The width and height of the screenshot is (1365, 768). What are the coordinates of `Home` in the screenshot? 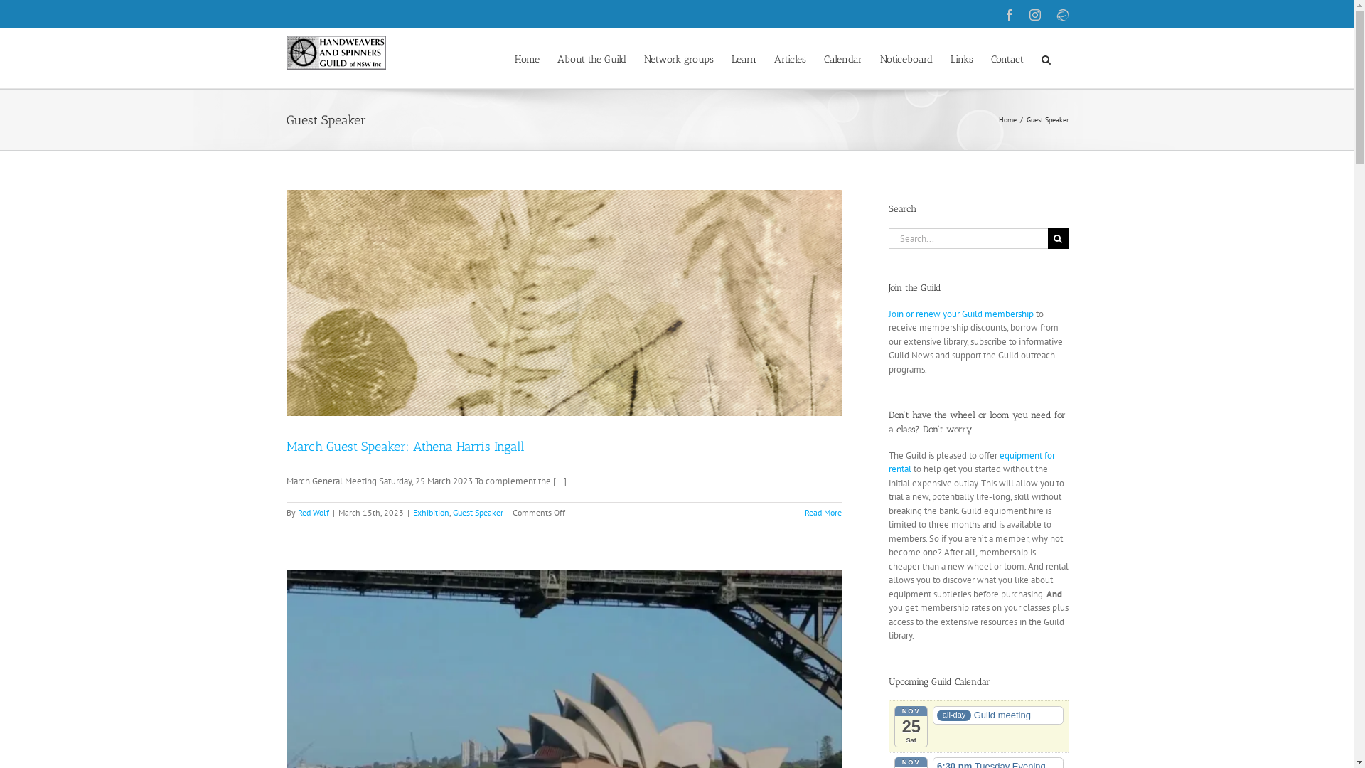 It's located at (1007, 119).